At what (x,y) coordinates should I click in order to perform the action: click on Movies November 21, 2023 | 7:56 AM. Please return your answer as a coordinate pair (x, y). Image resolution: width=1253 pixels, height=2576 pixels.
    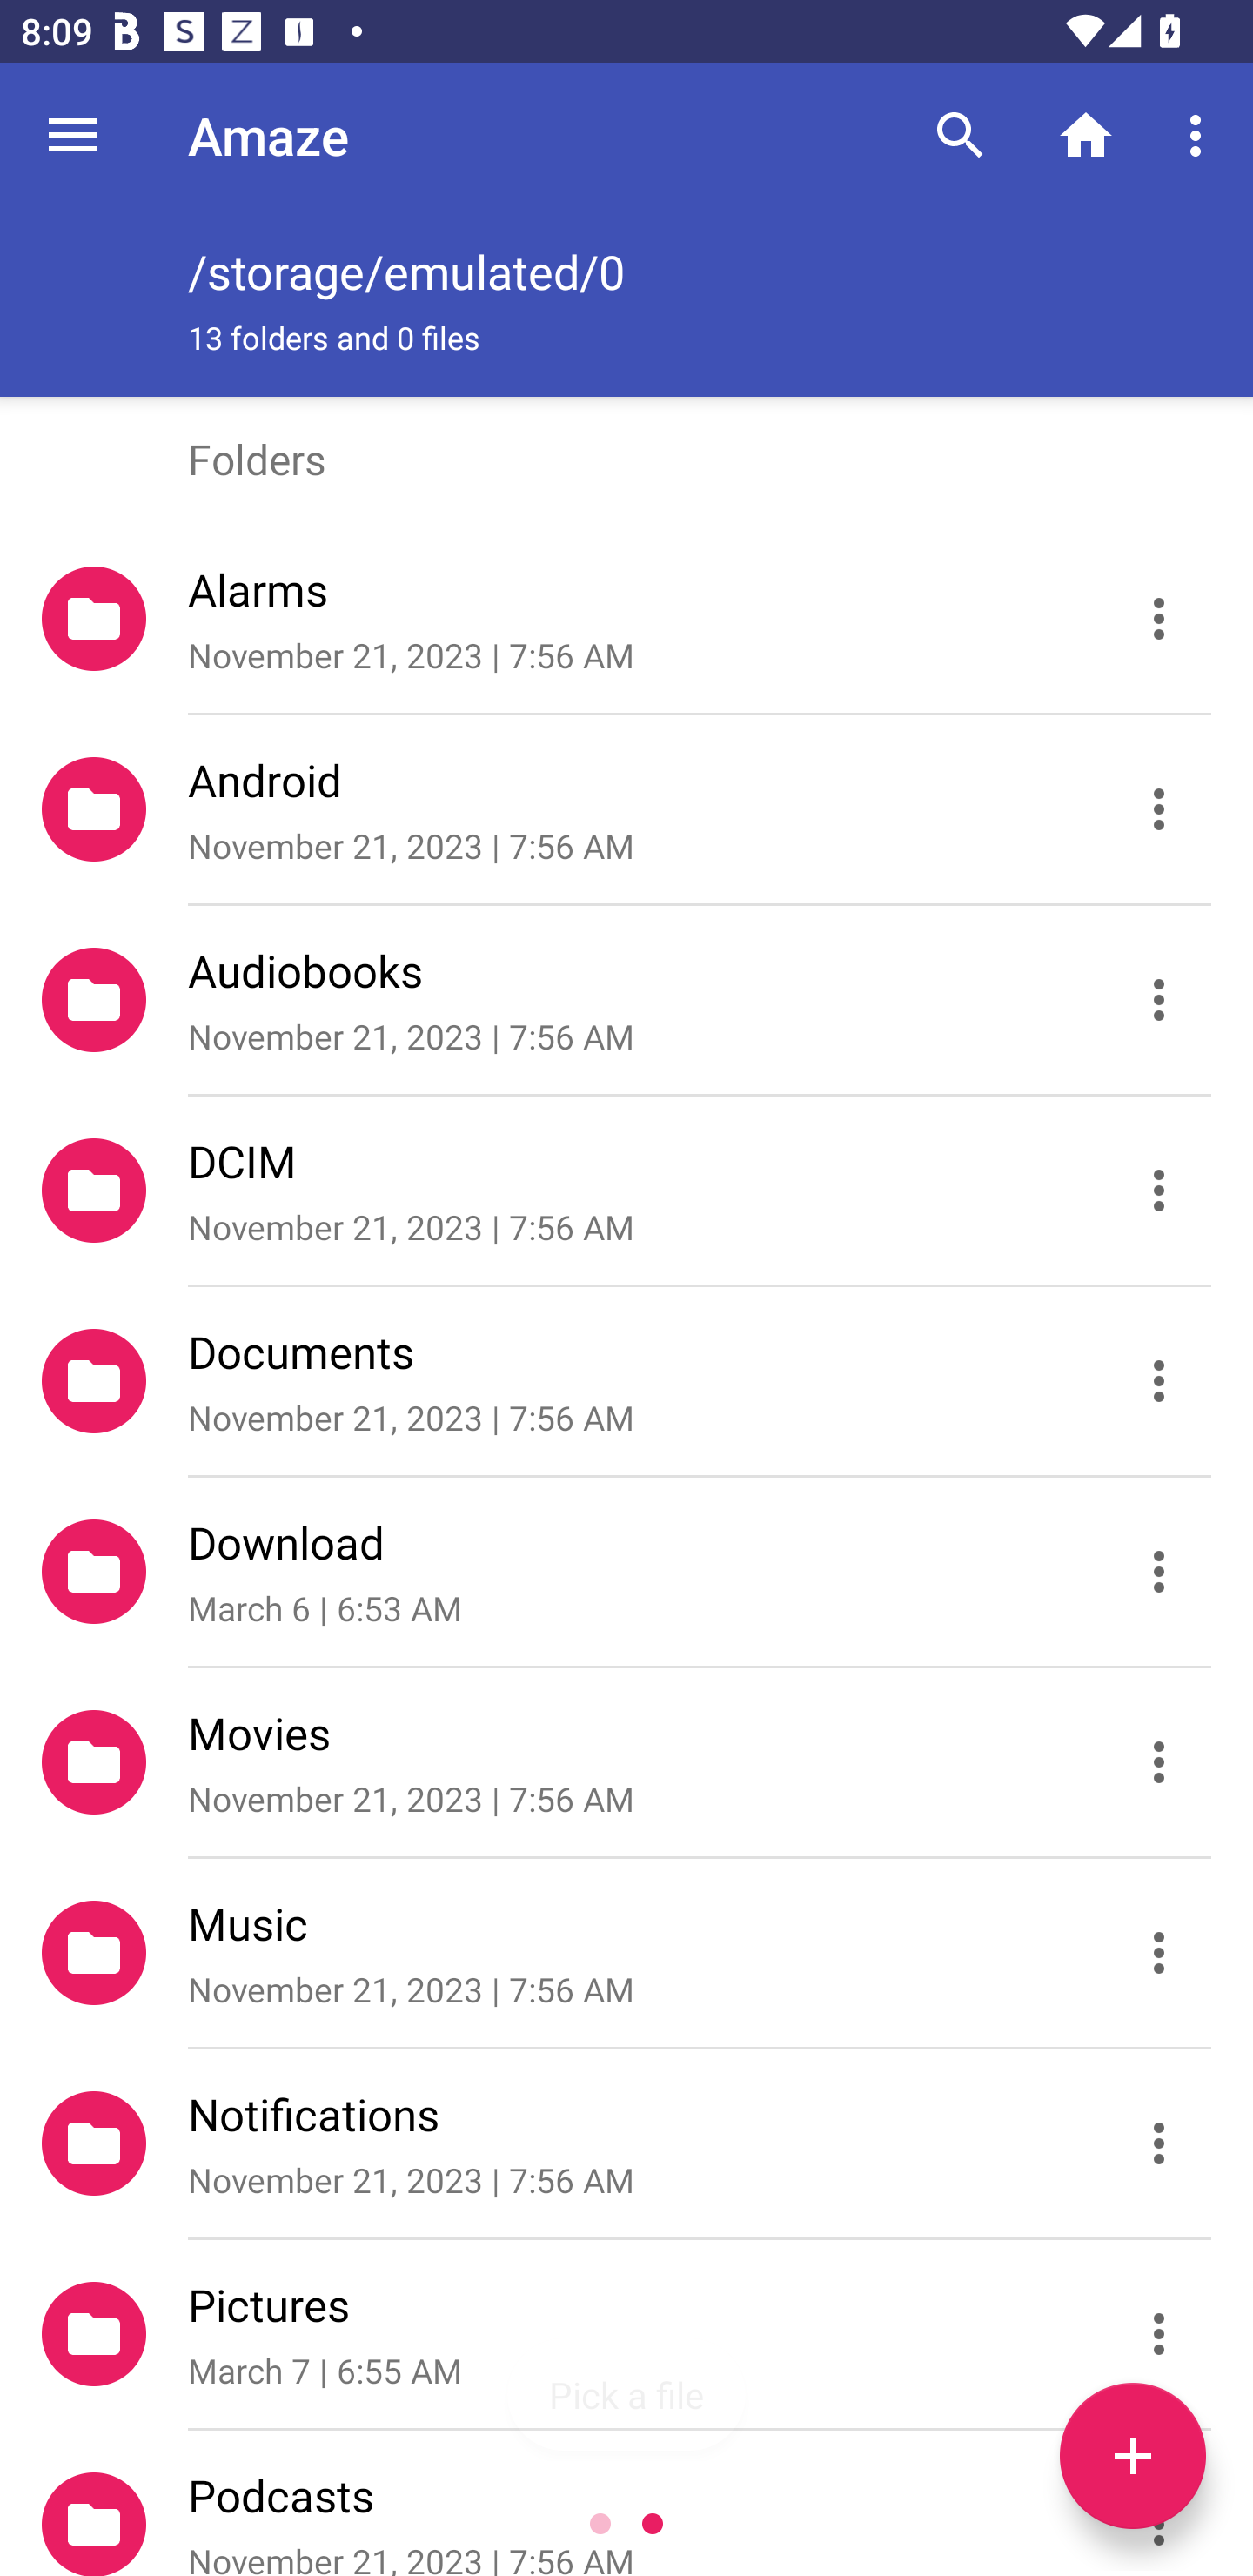
    Looking at the image, I should click on (626, 1763).